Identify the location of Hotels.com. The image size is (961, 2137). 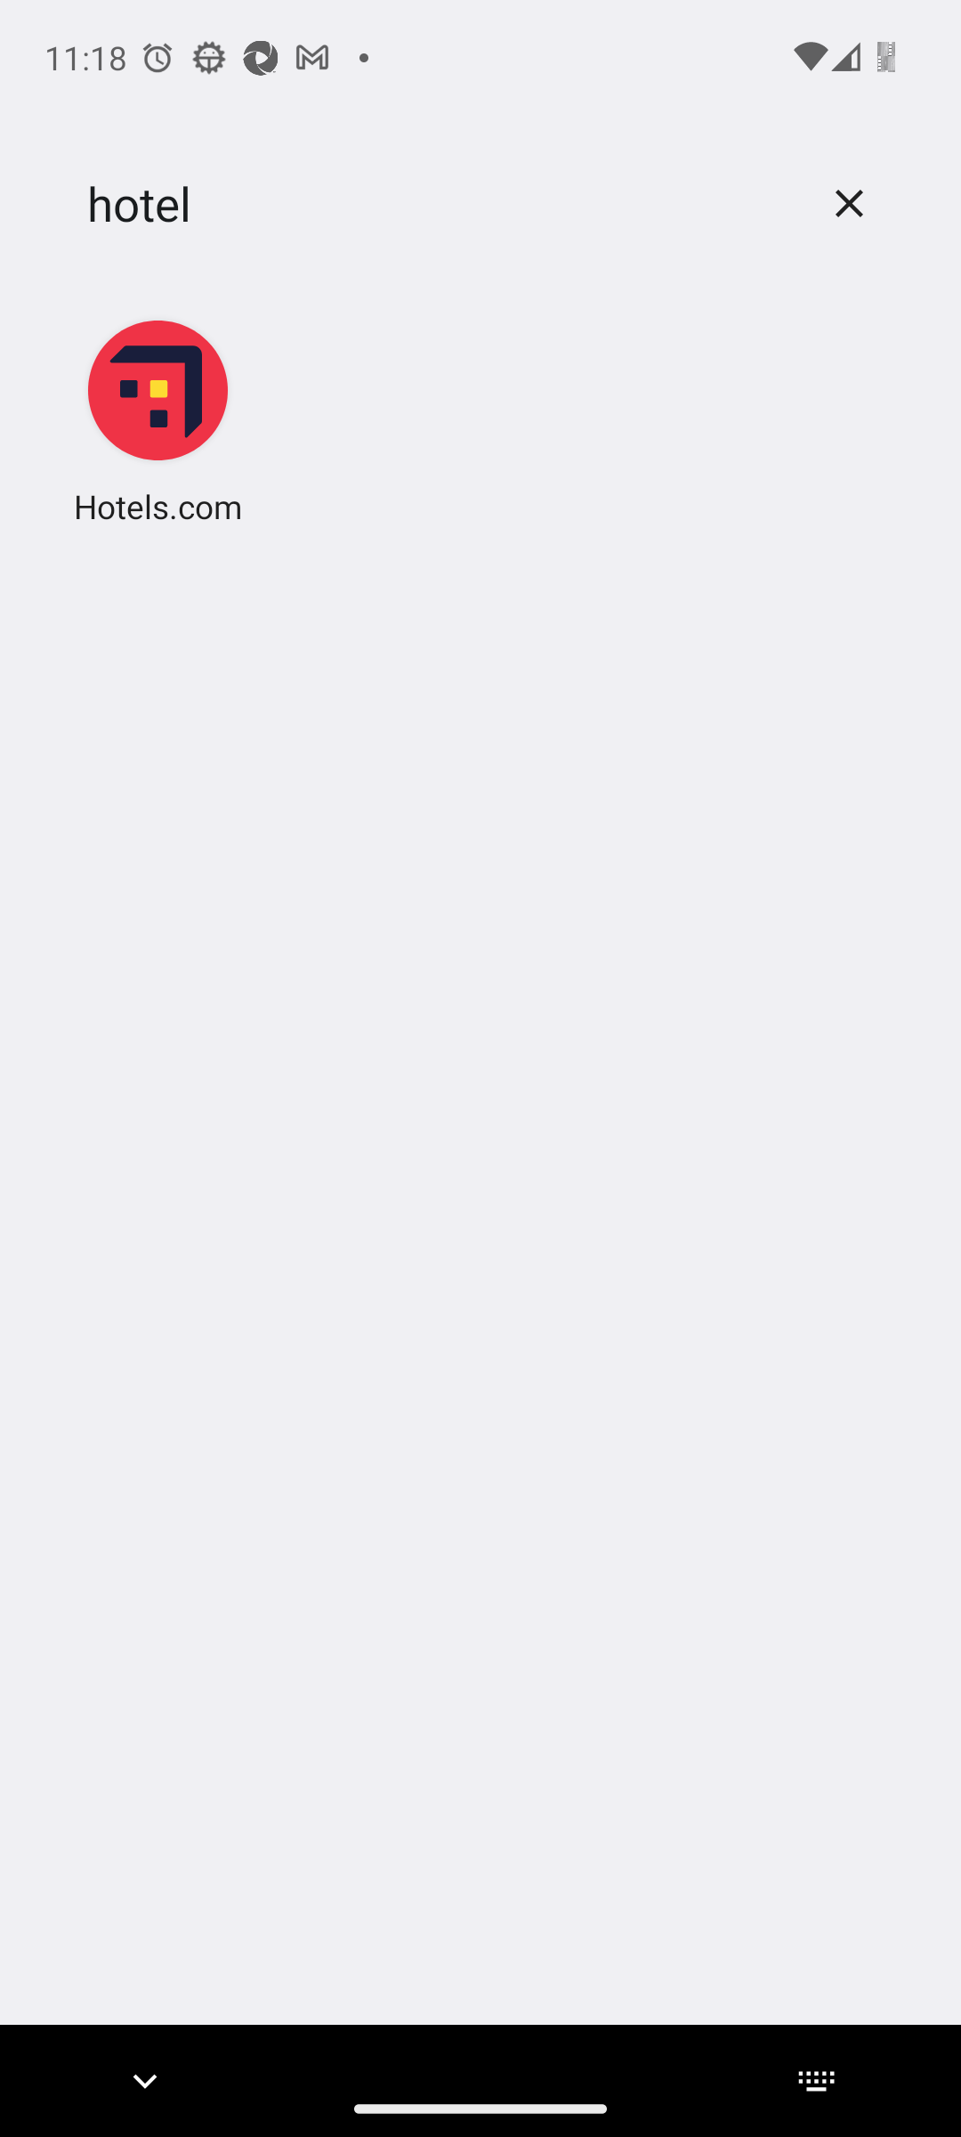
(158, 420).